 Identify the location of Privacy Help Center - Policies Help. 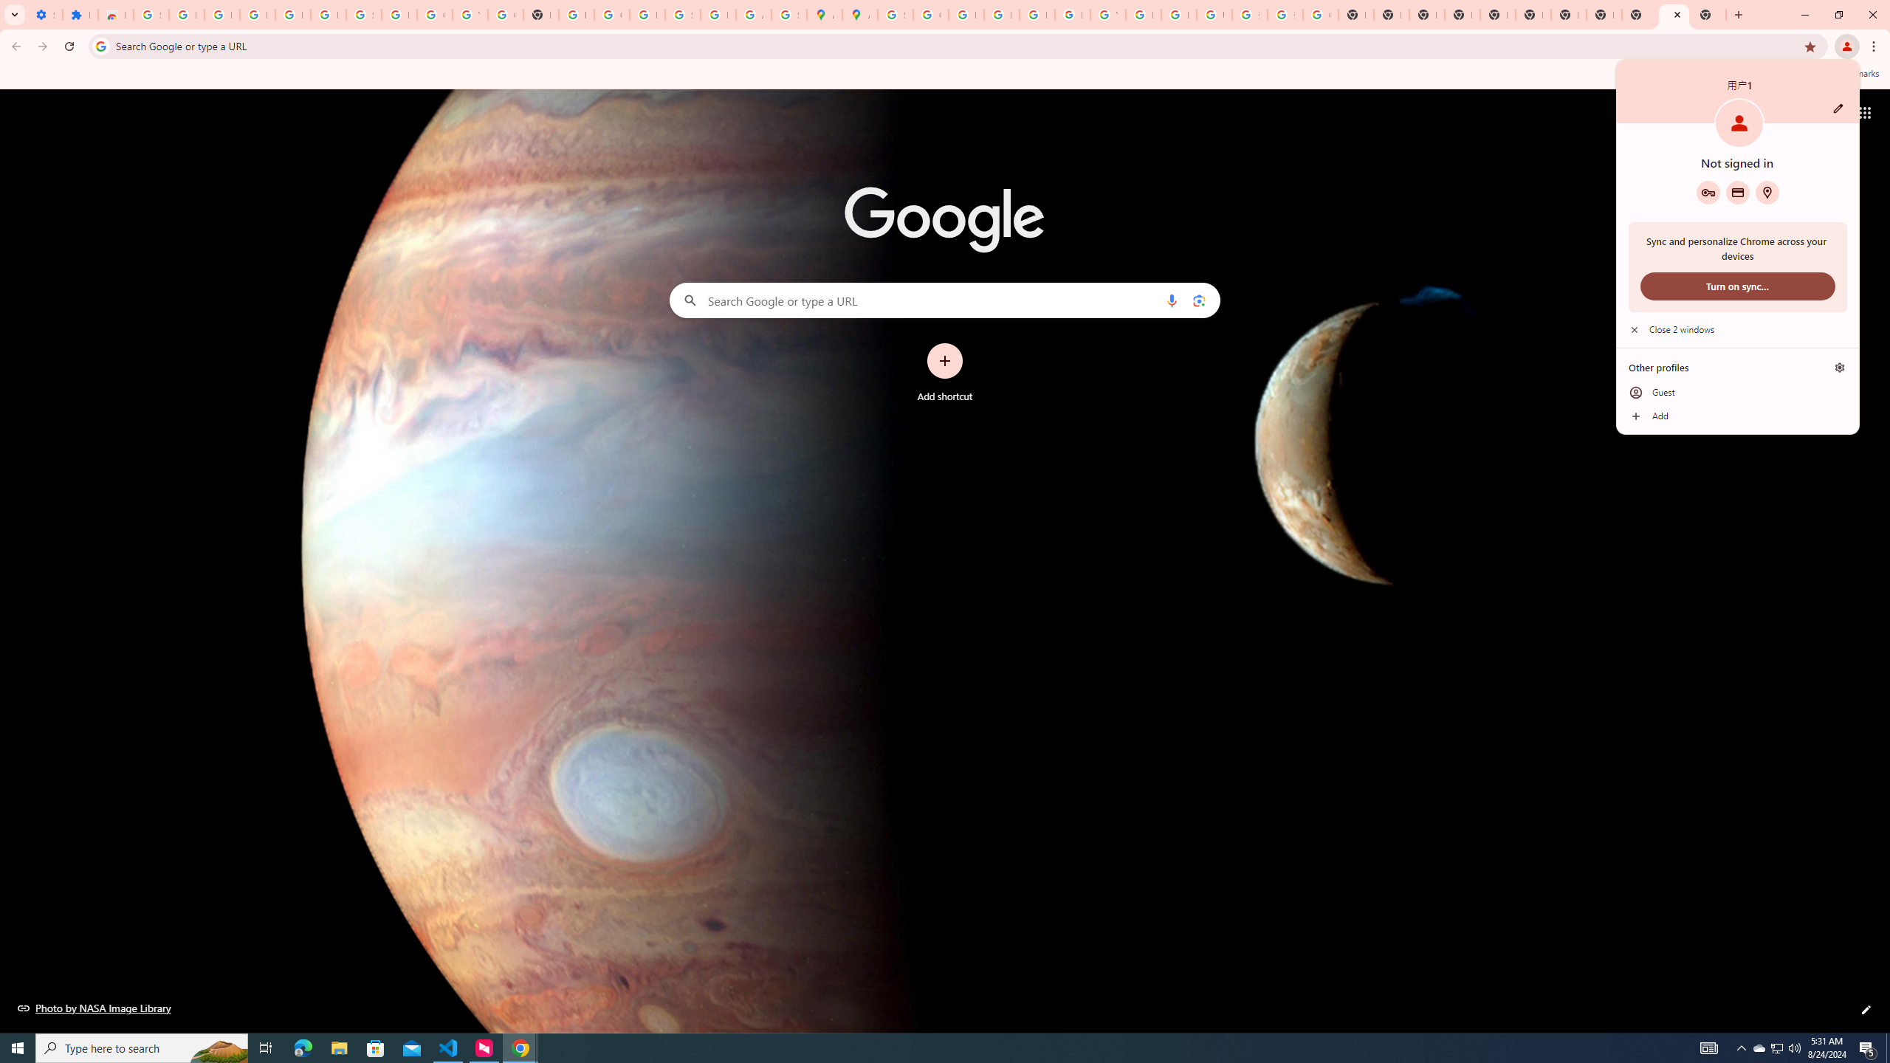
(966, 15).